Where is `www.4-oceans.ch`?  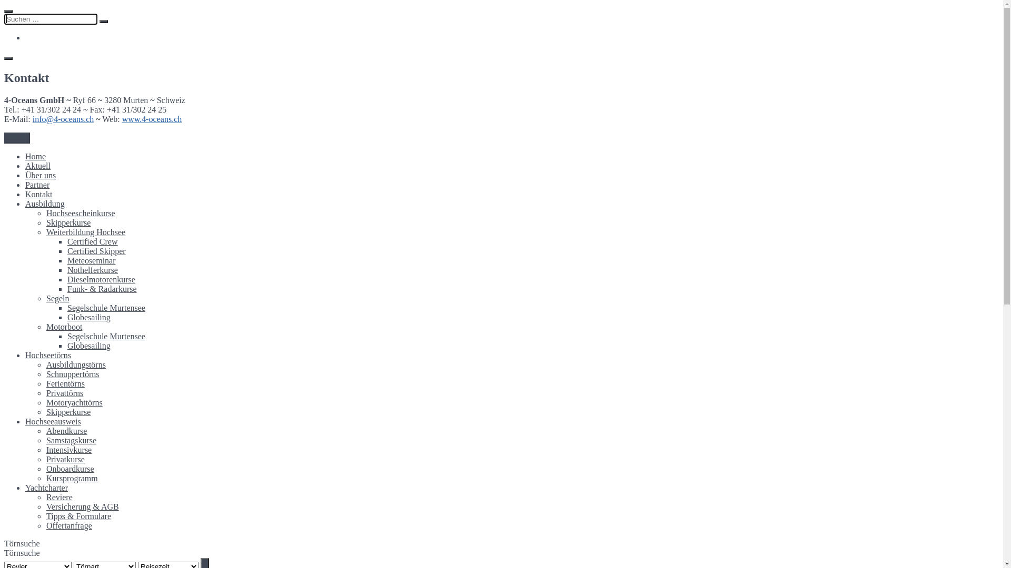 www.4-oceans.ch is located at coordinates (152, 119).